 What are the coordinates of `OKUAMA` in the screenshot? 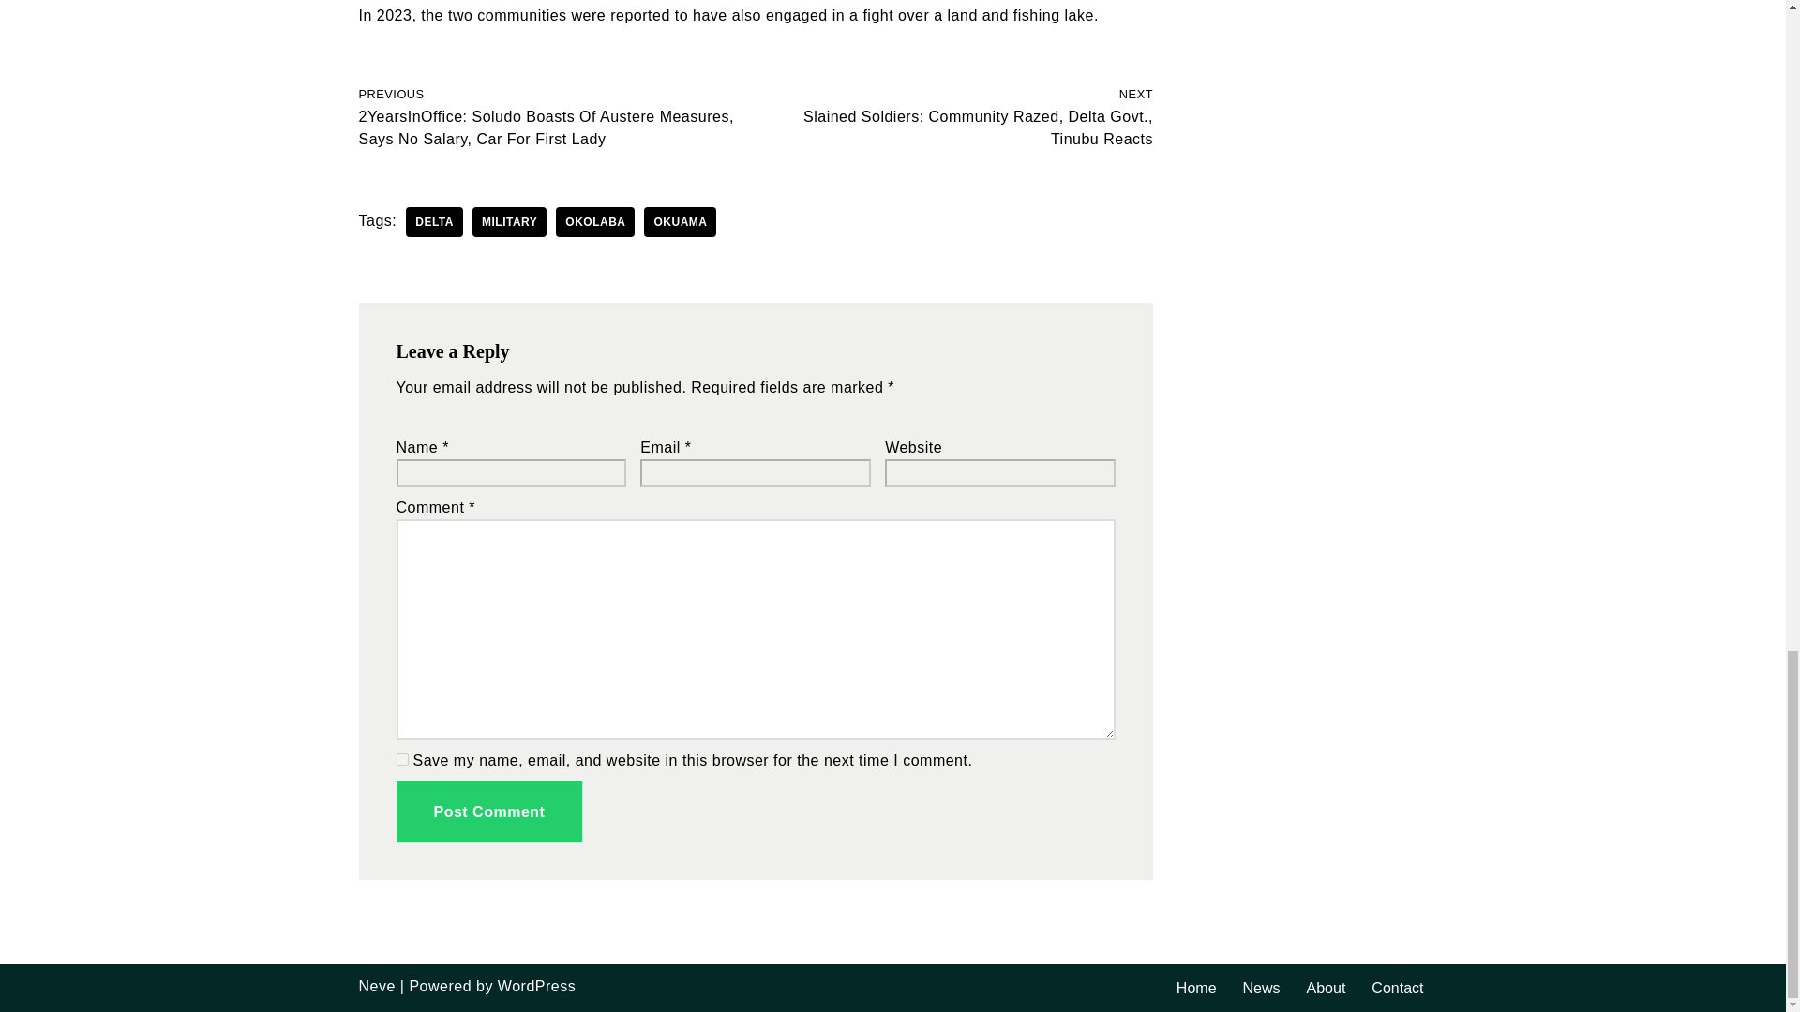 It's located at (681, 221).